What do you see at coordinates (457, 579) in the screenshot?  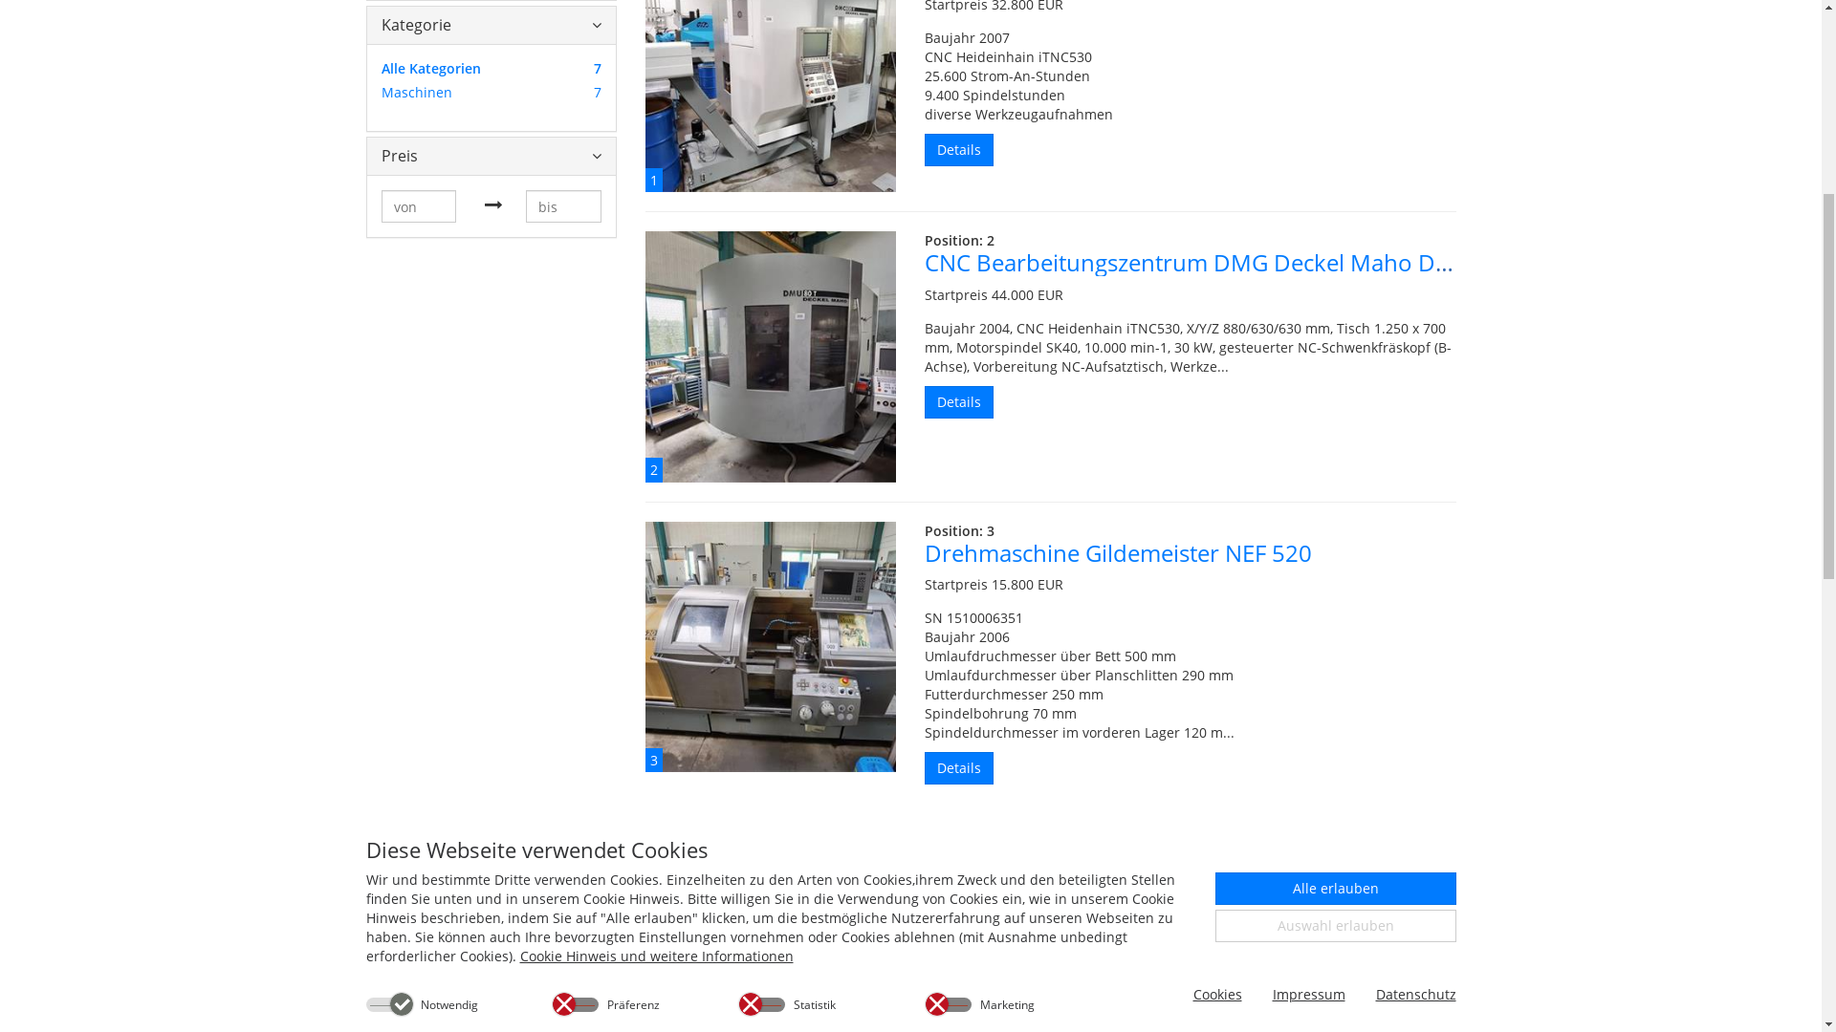 I see `7
Maschinen` at bounding box center [457, 579].